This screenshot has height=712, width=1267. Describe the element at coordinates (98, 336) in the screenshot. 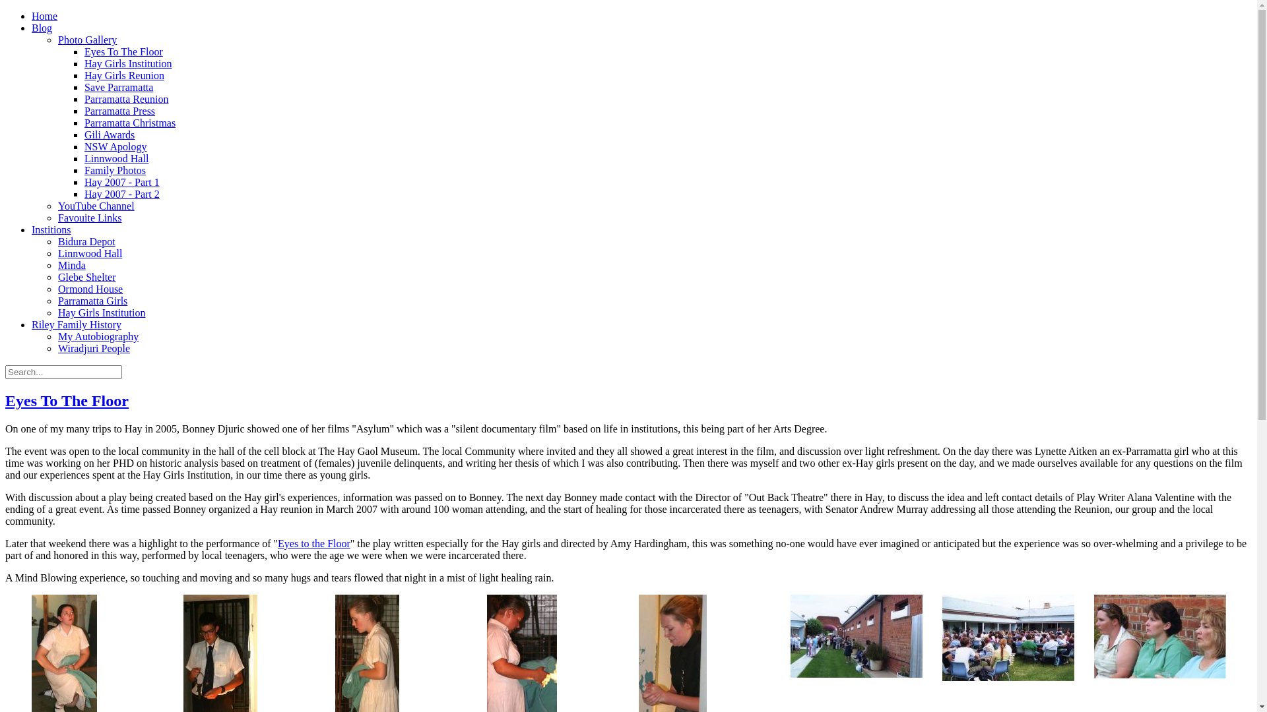

I see `My Autobiography` at that location.